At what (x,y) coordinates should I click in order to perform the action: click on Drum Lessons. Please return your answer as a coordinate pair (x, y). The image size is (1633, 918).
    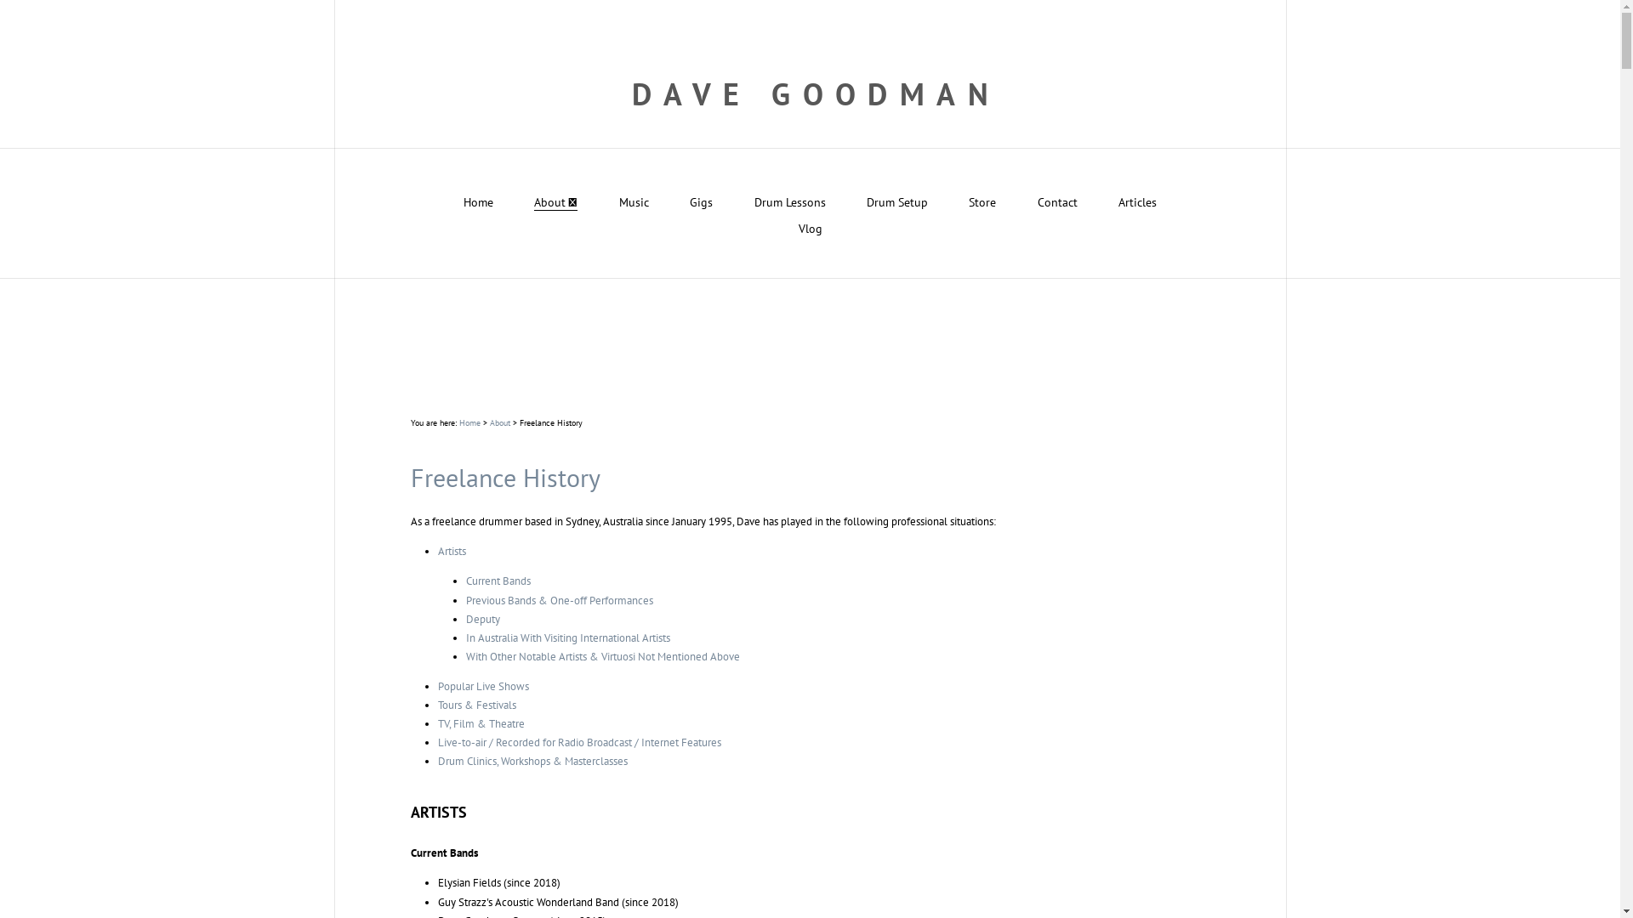
    Looking at the image, I should click on (789, 202).